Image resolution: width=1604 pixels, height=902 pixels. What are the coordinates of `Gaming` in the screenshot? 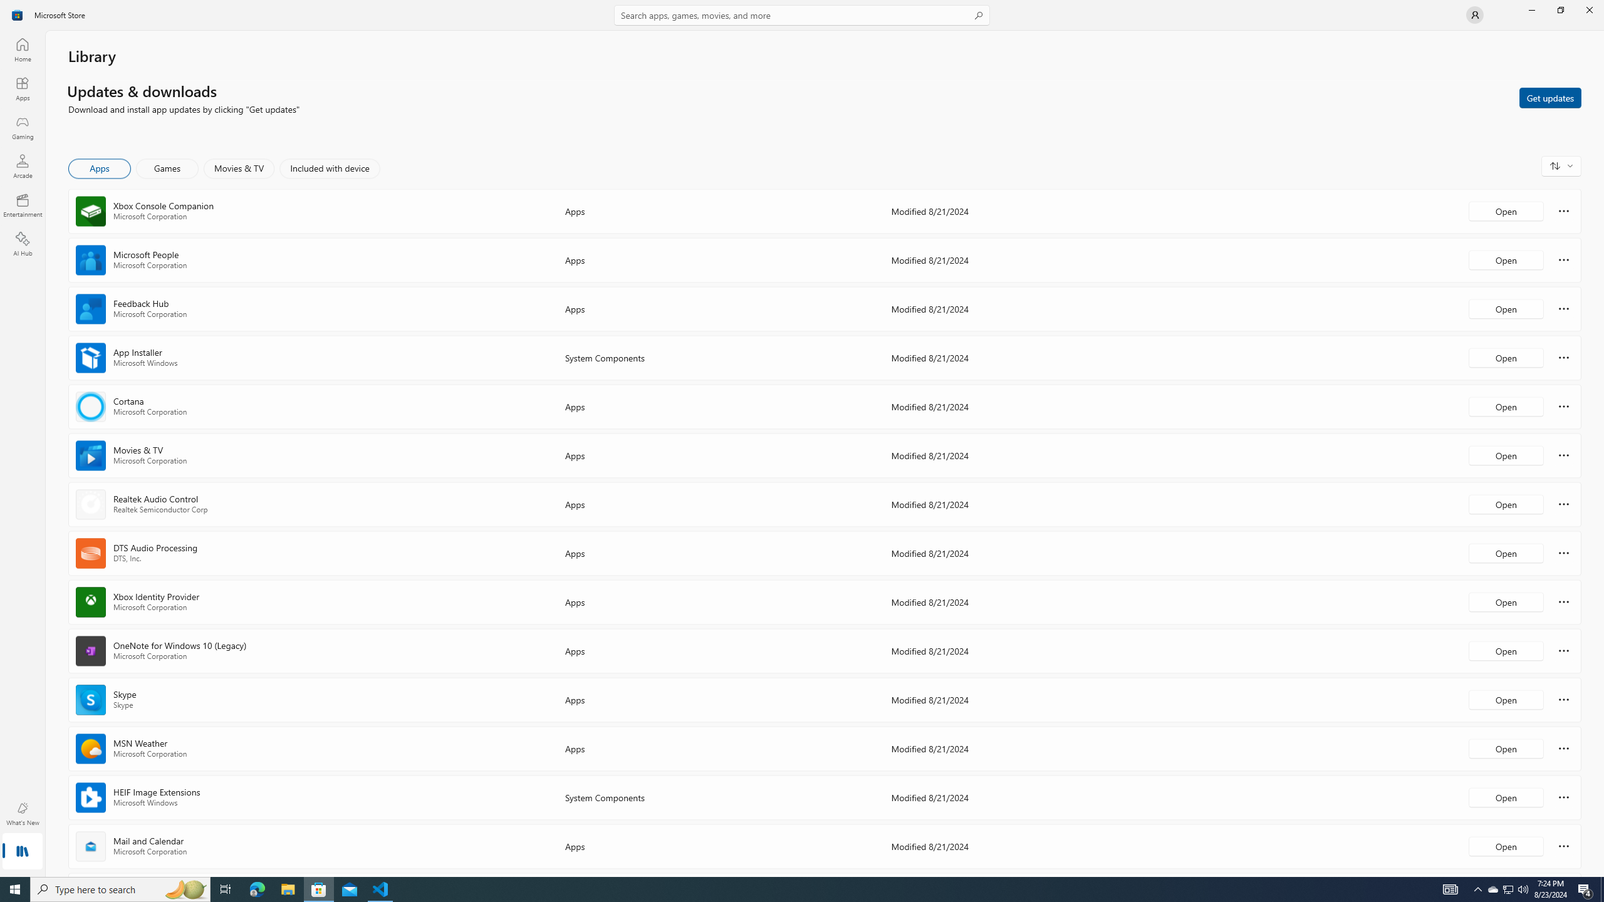 It's located at (23, 127).